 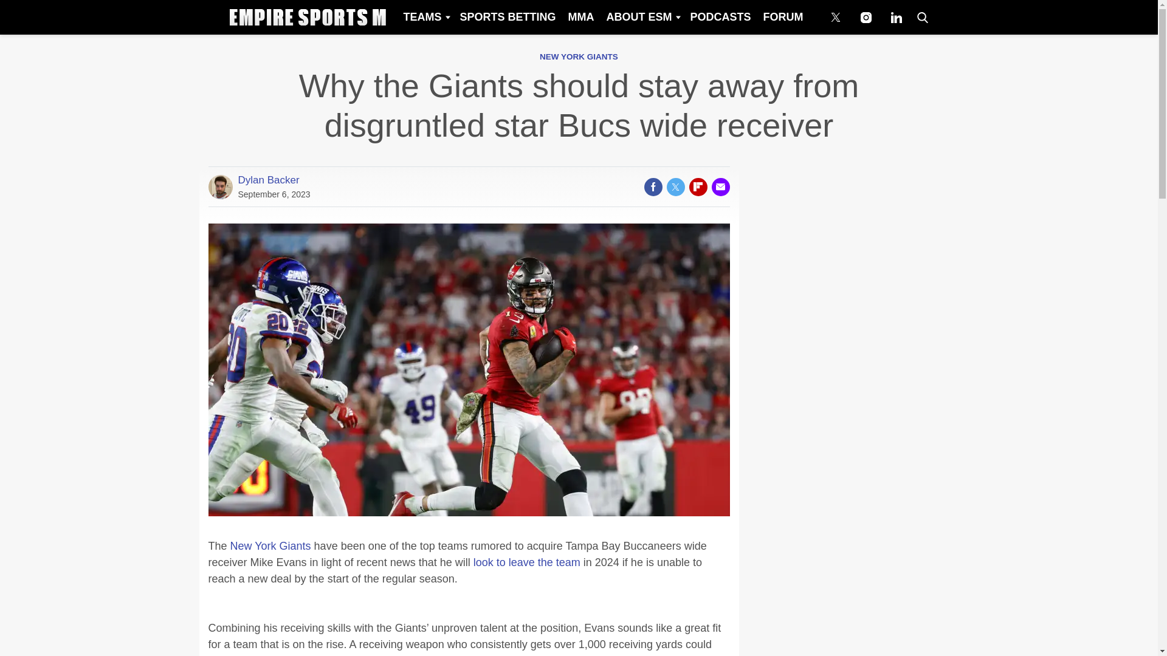 What do you see at coordinates (720, 186) in the screenshot?
I see `Share via Email` at bounding box center [720, 186].